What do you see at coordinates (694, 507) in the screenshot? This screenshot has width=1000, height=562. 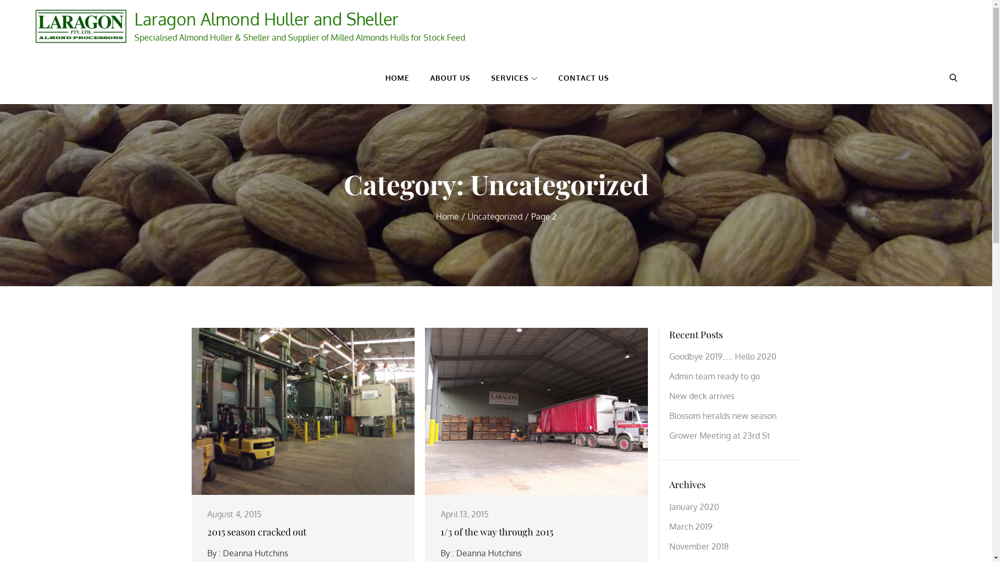 I see `January 2020` at bounding box center [694, 507].